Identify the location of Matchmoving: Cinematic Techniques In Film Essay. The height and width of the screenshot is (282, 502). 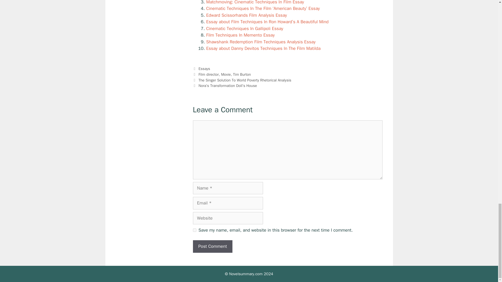
(255, 2).